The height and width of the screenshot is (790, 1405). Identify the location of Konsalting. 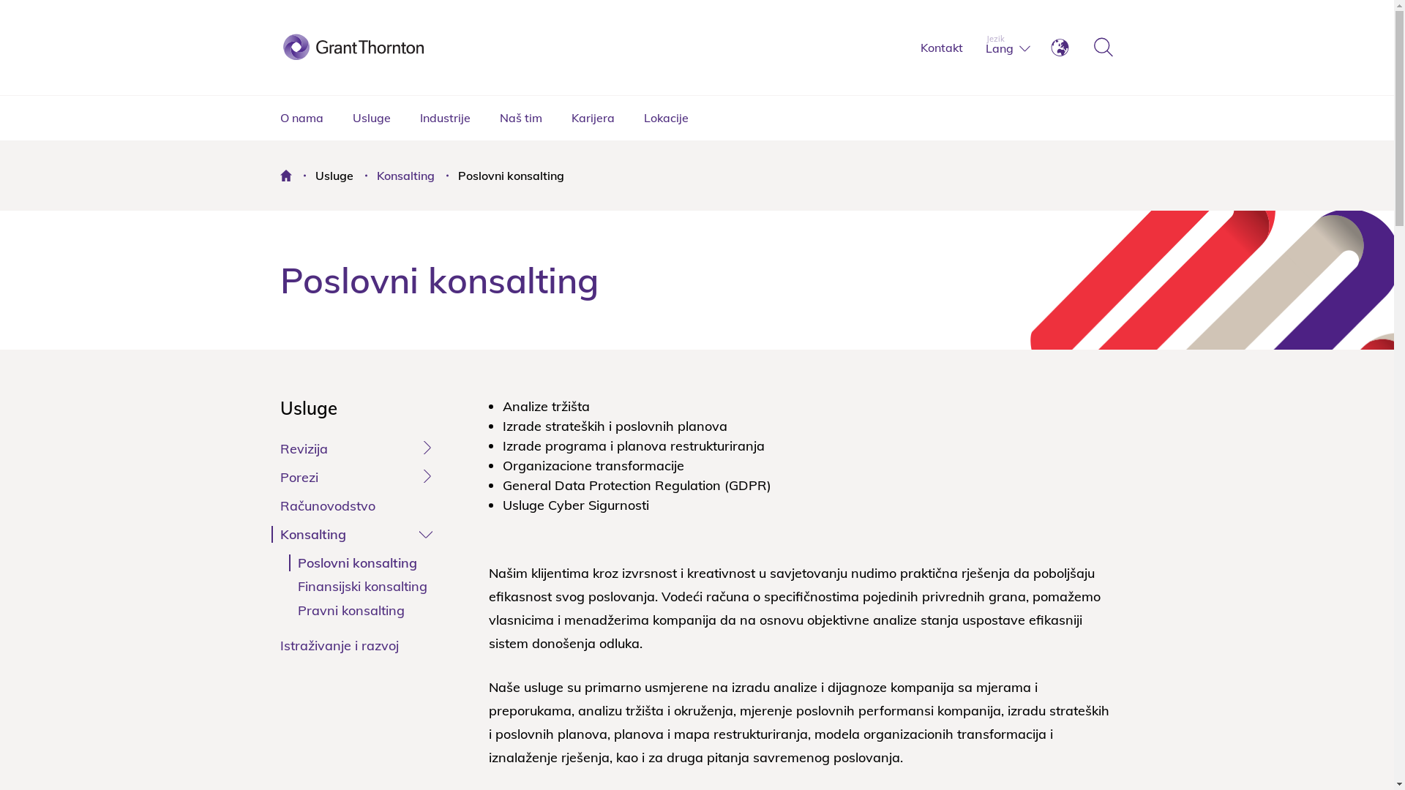
(397, 71).